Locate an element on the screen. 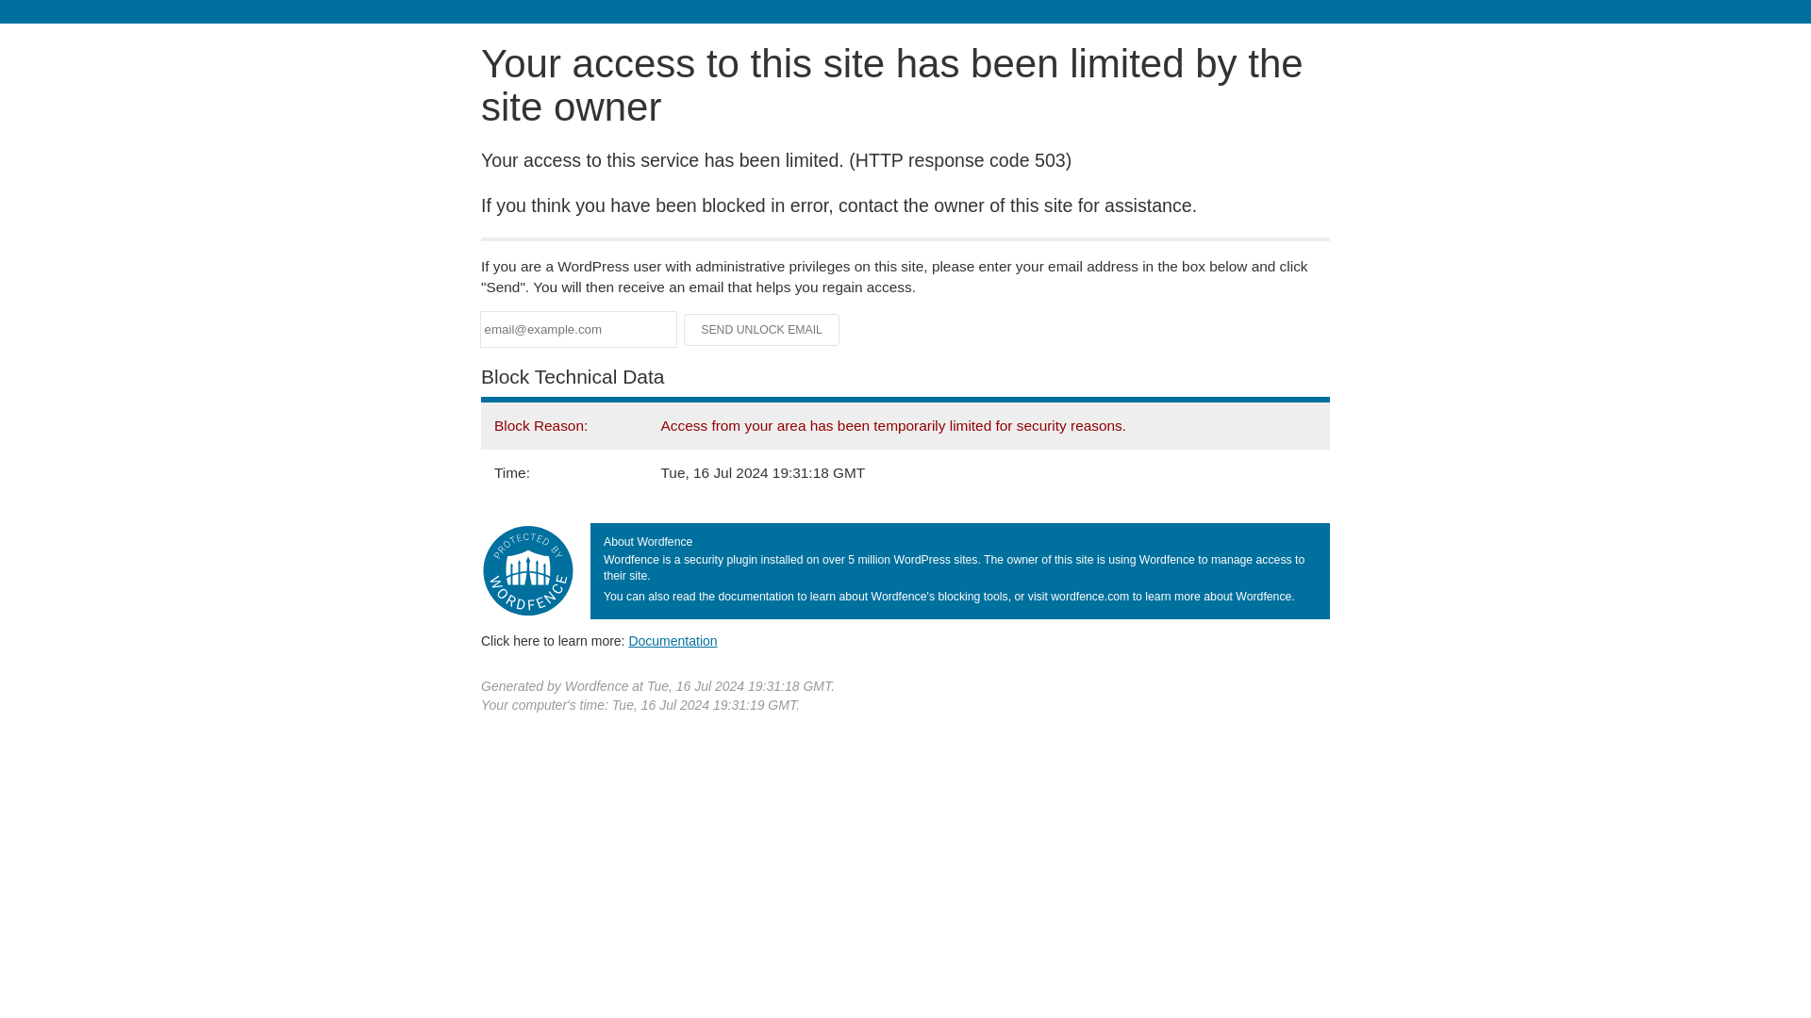 This screenshot has height=1018, width=1811. Documentation is located at coordinates (673, 640).